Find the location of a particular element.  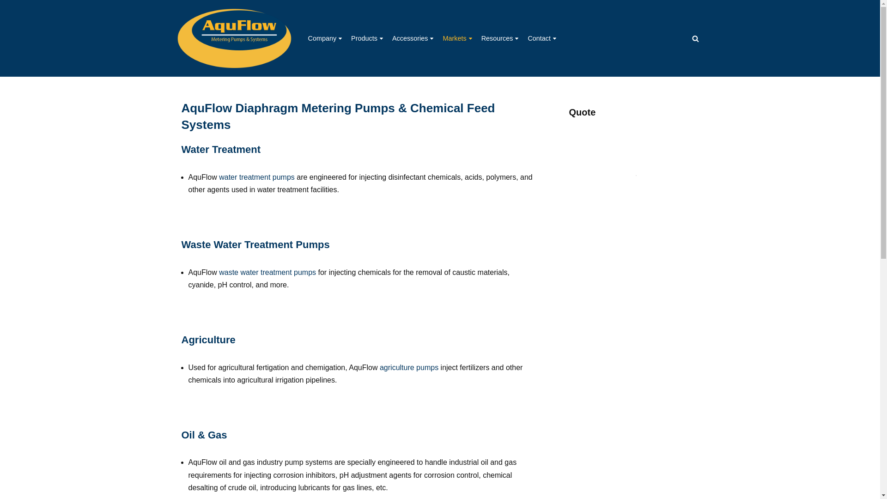

Agriculture Pumps is located at coordinates (208, 340).